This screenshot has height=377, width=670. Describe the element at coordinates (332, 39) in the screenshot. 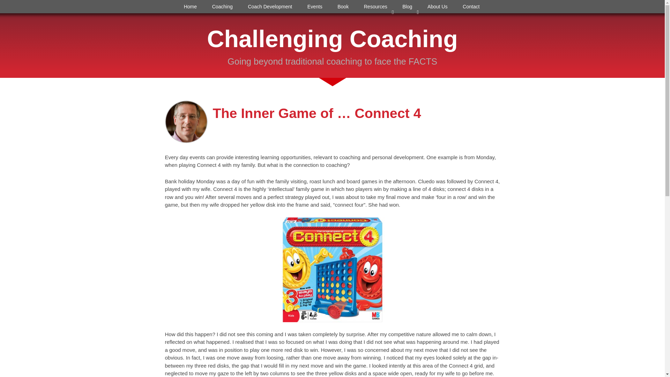

I see `Challenging Coaching` at that location.